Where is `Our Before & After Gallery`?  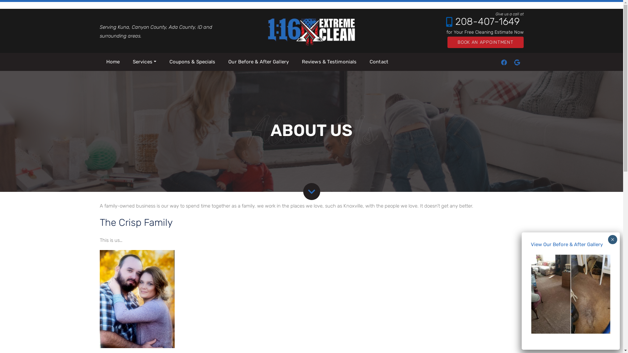 Our Before & After Gallery is located at coordinates (258, 62).